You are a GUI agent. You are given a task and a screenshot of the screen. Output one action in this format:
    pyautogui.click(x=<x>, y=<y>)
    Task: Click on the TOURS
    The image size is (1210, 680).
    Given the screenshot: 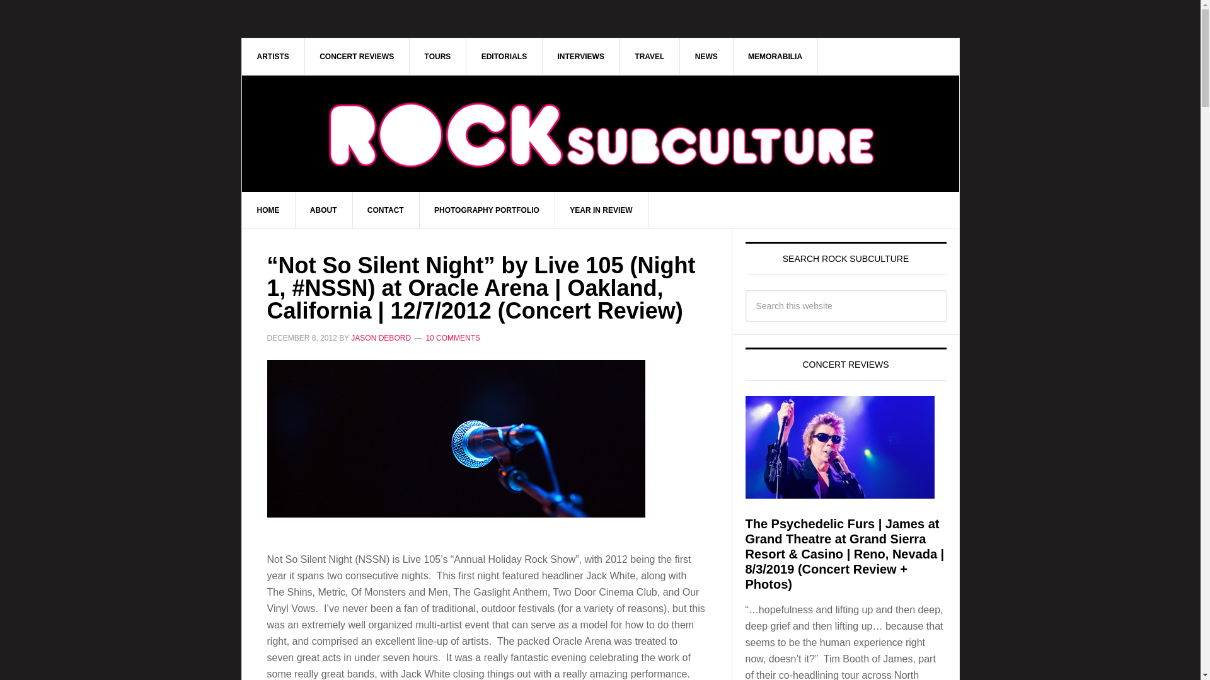 What is the action you would take?
    pyautogui.click(x=439, y=56)
    